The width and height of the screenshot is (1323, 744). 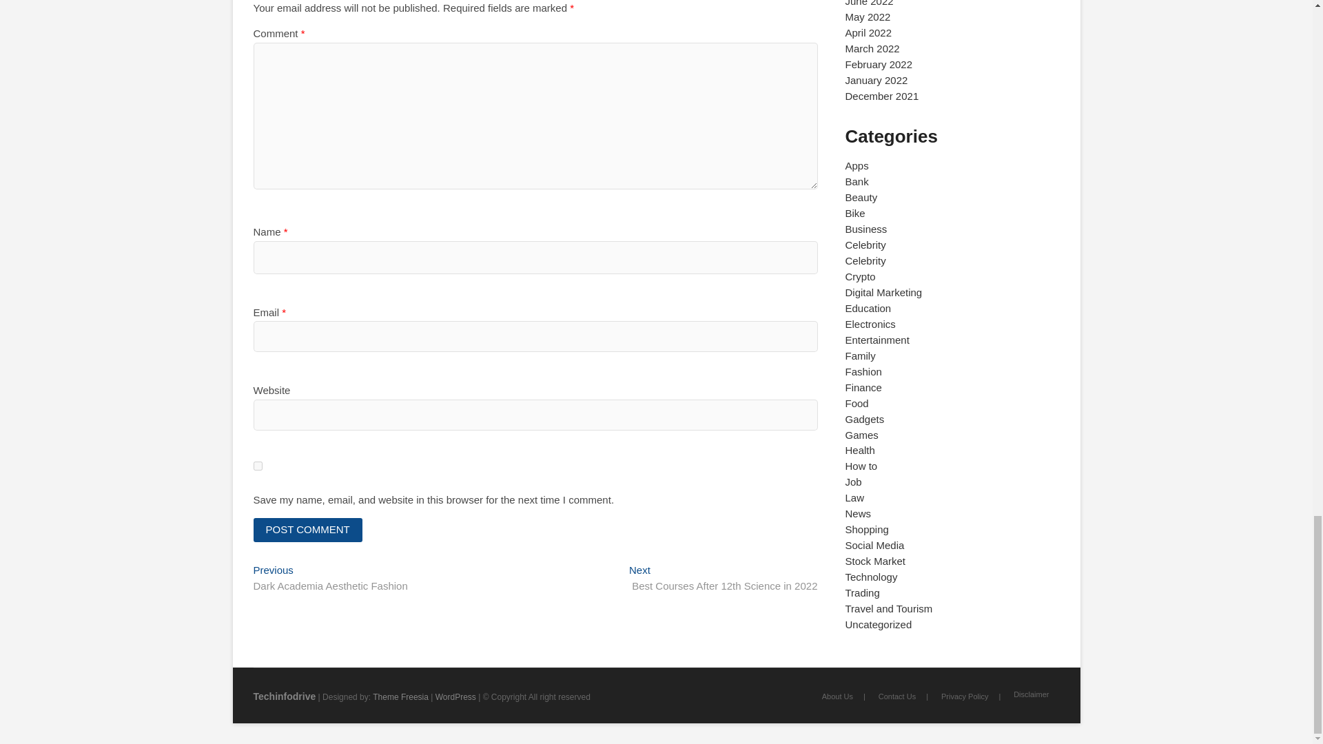 I want to click on WordPress, so click(x=455, y=697).